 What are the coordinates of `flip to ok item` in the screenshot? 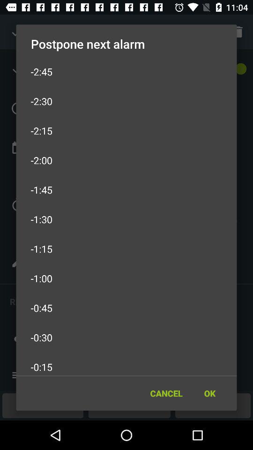 It's located at (209, 393).